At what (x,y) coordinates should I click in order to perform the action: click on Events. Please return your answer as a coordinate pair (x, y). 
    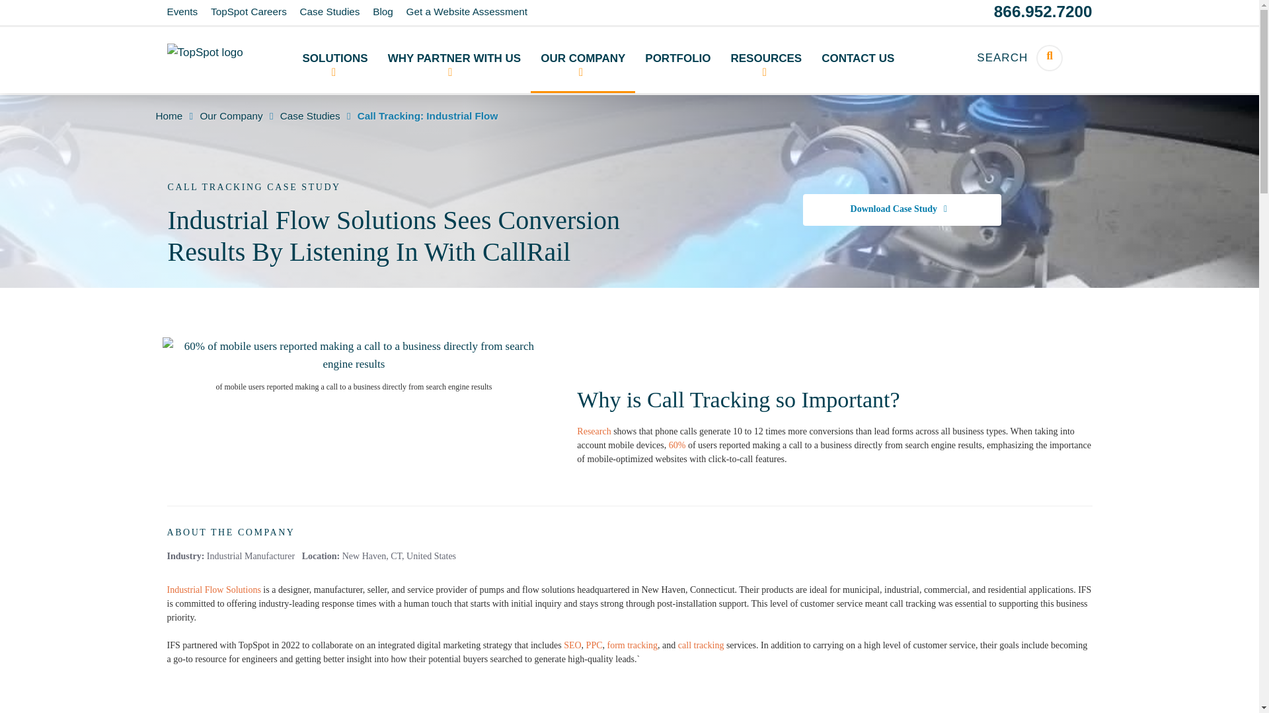
    Looking at the image, I should click on (182, 11).